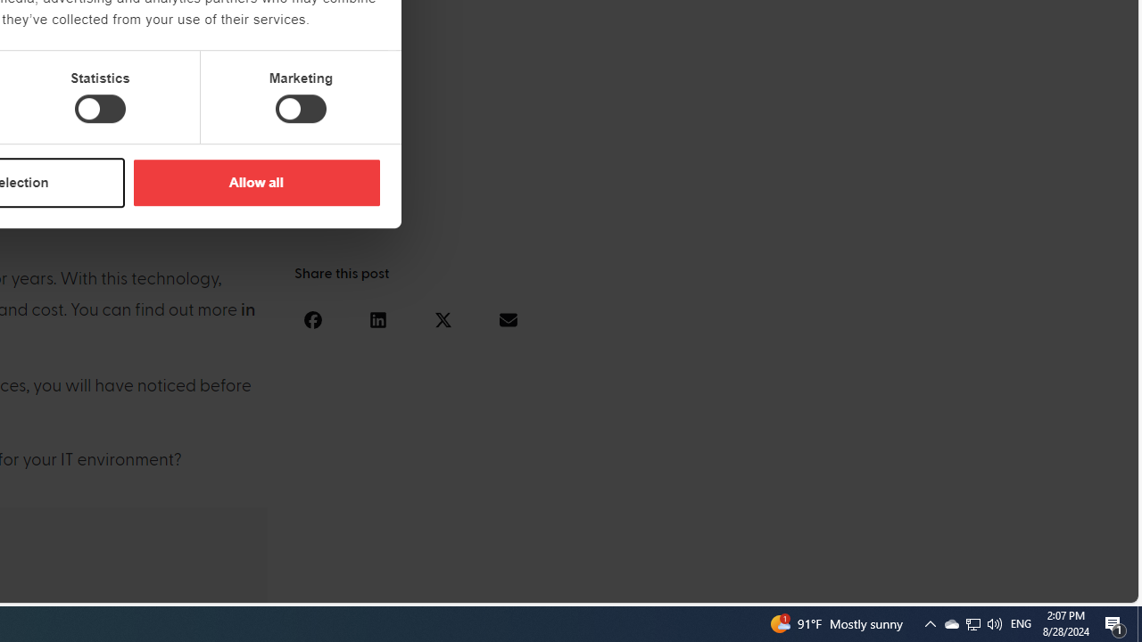 This screenshot has height=642, width=1142. What do you see at coordinates (951, 586) in the screenshot?
I see `Language switcher : Slovenian` at bounding box center [951, 586].